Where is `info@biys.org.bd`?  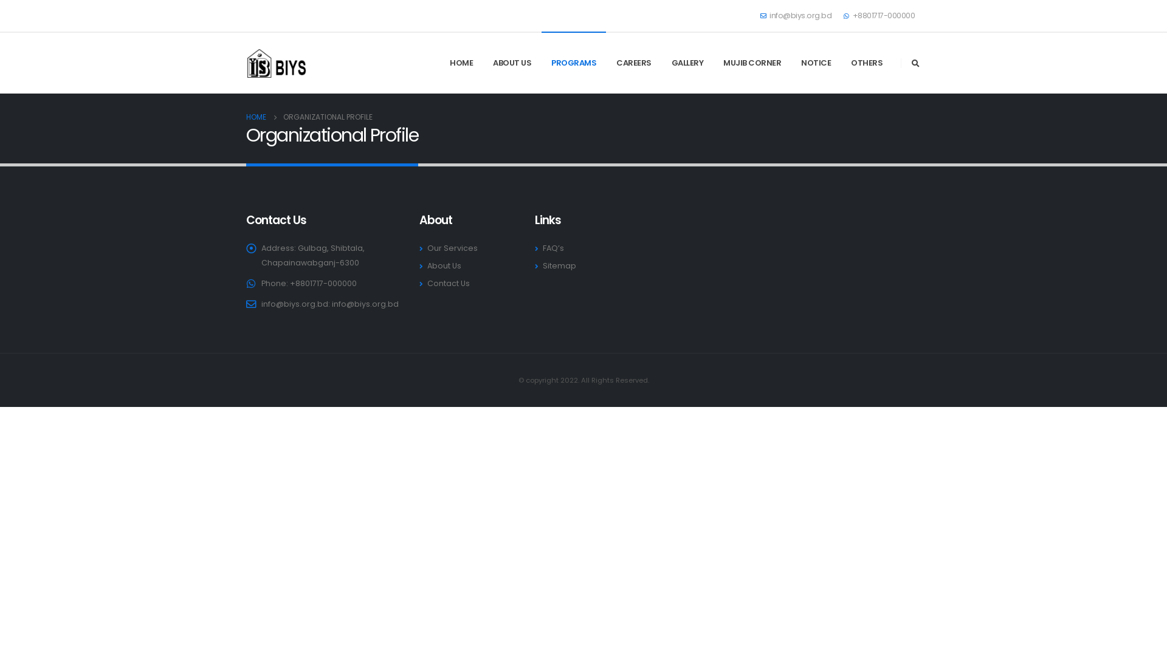
info@biys.org.bd is located at coordinates (799, 16).